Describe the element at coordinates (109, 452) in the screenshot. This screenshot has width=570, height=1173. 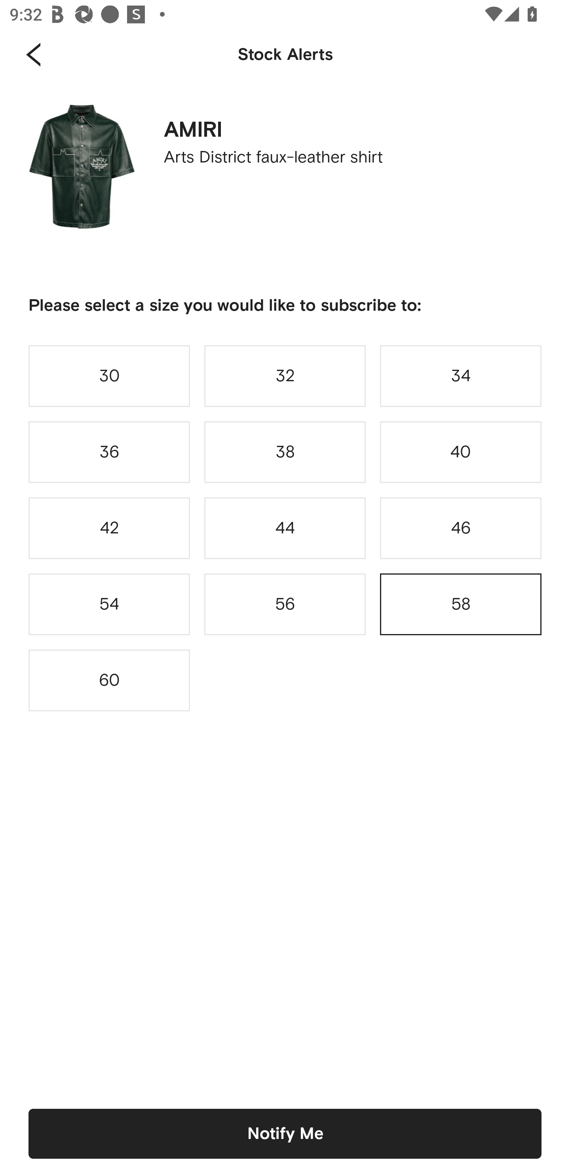
I see `36` at that location.